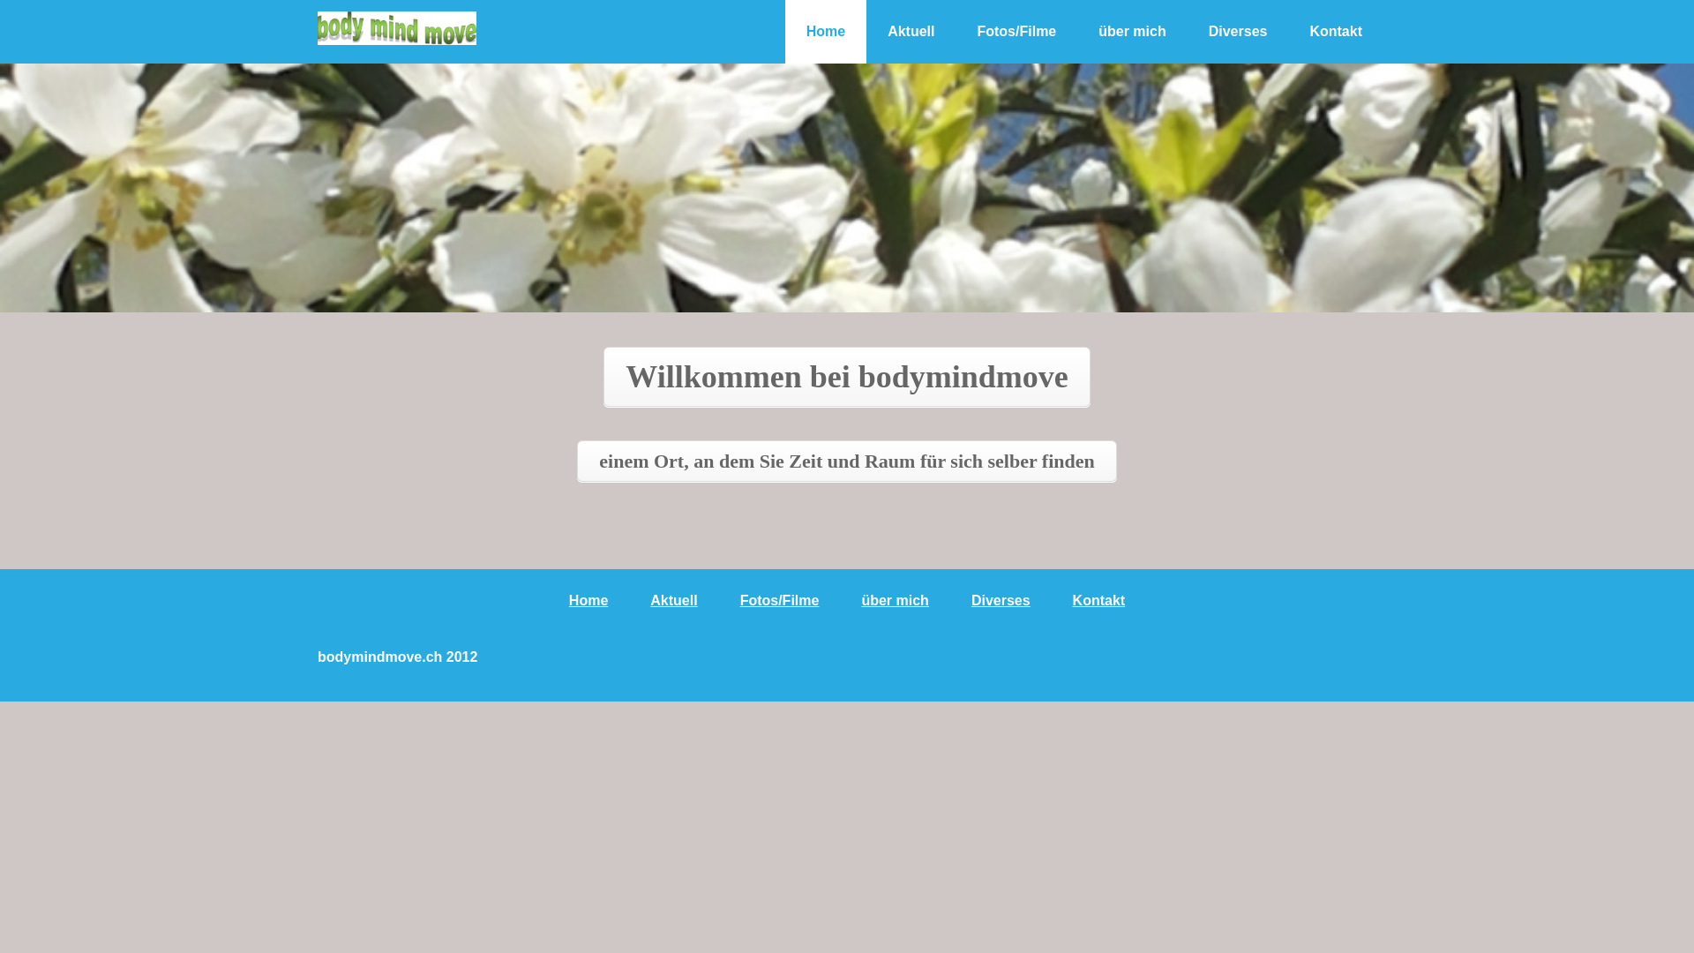 The image size is (1694, 953). I want to click on Willkommen bei bodymindmove, so click(847, 377).